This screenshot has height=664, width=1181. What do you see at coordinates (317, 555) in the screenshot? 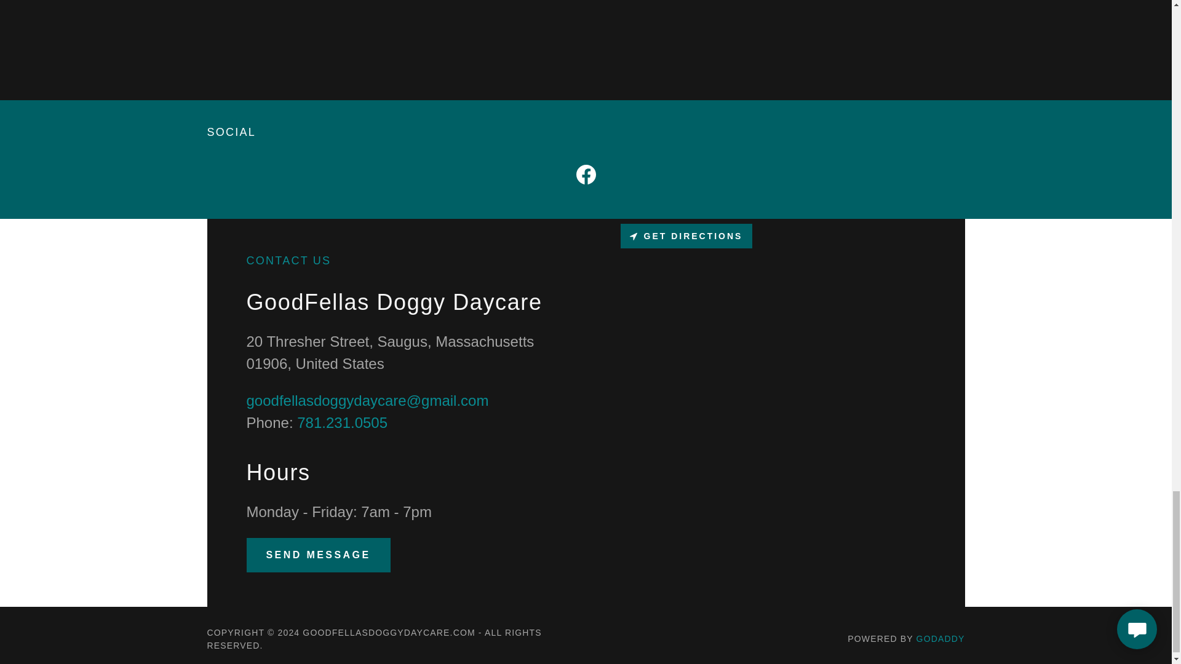
I see `SEND MESSAGE` at bounding box center [317, 555].